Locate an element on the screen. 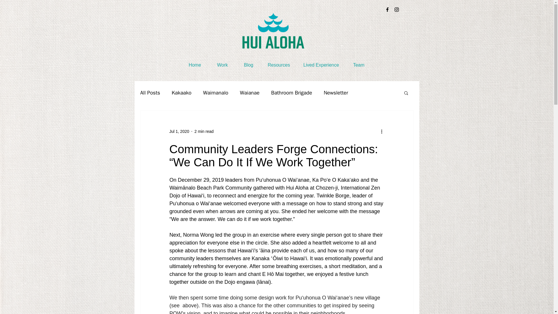  Home is located at coordinates (195, 65).